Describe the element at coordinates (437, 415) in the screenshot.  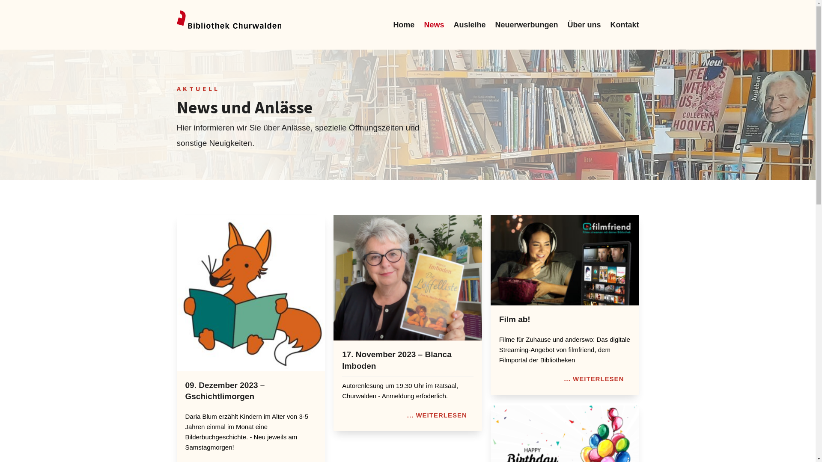
I see `... WEITERLESEN` at that location.